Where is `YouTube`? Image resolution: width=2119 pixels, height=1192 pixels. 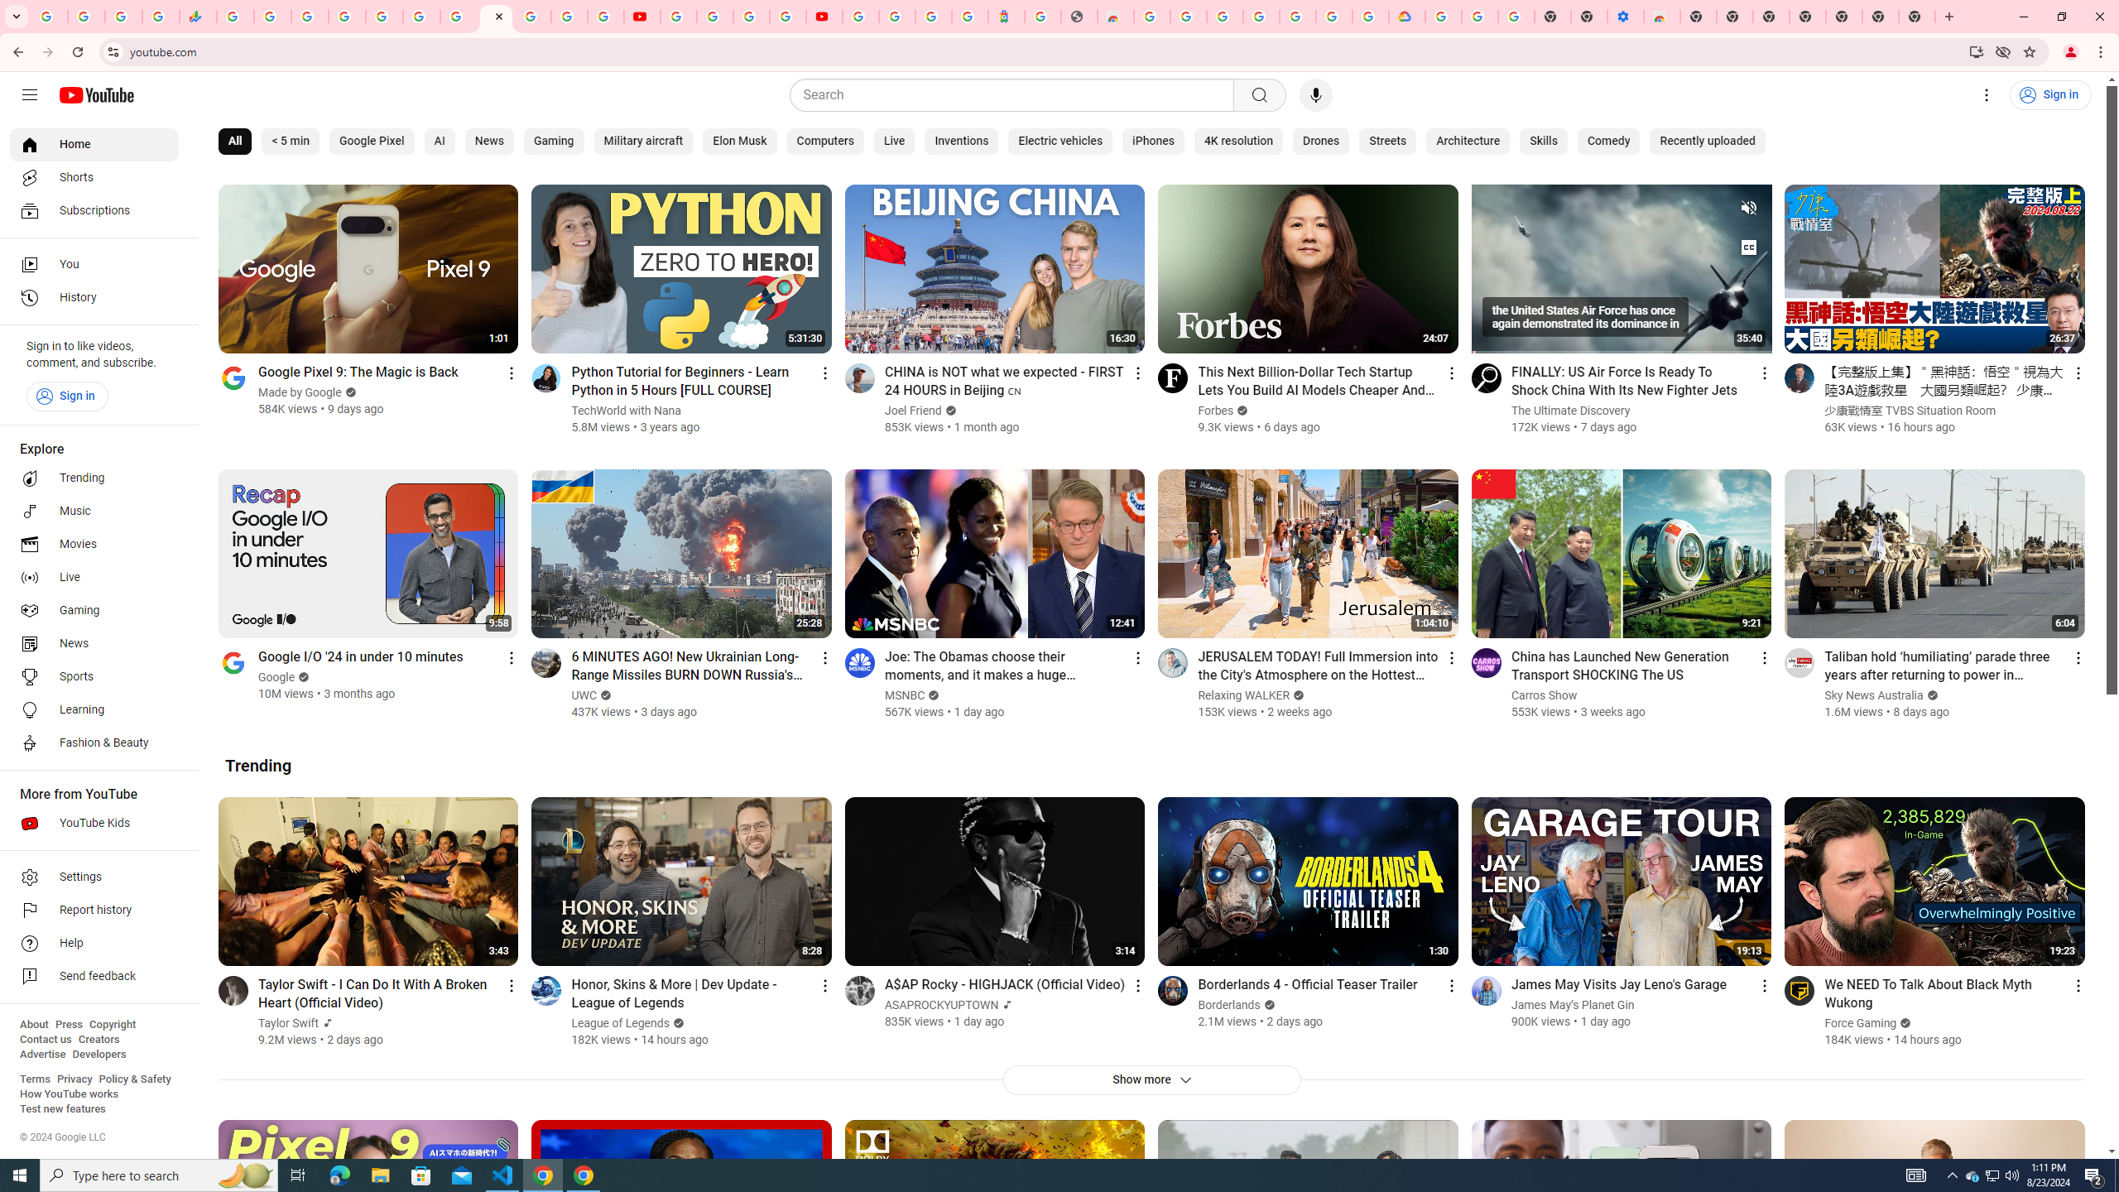
YouTube is located at coordinates (641, 17).